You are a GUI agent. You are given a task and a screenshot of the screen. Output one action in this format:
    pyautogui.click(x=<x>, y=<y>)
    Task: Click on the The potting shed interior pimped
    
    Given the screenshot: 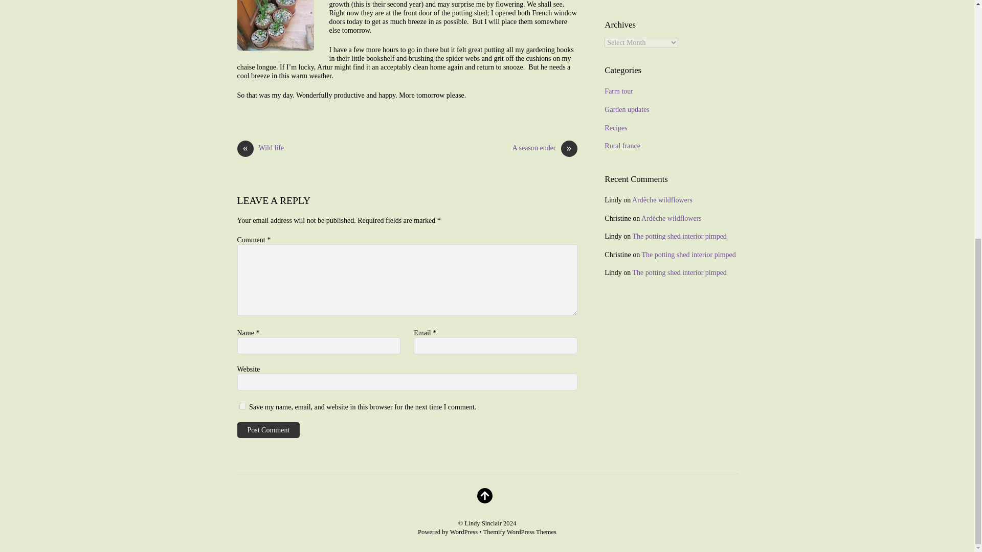 What is the action you would take?
    pyautogui.click(x=679, y=272)
    